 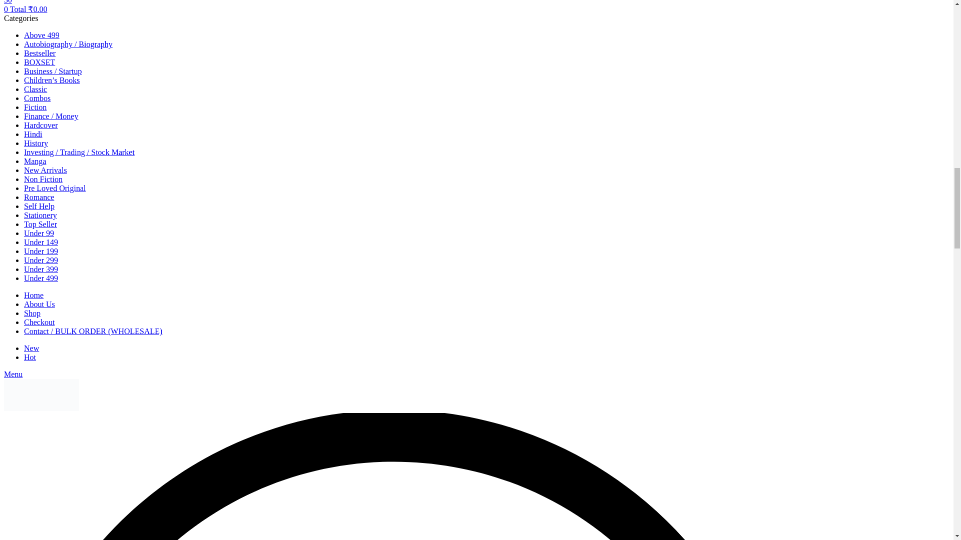 I want to click on Under 99, so click(x=39, y=233).